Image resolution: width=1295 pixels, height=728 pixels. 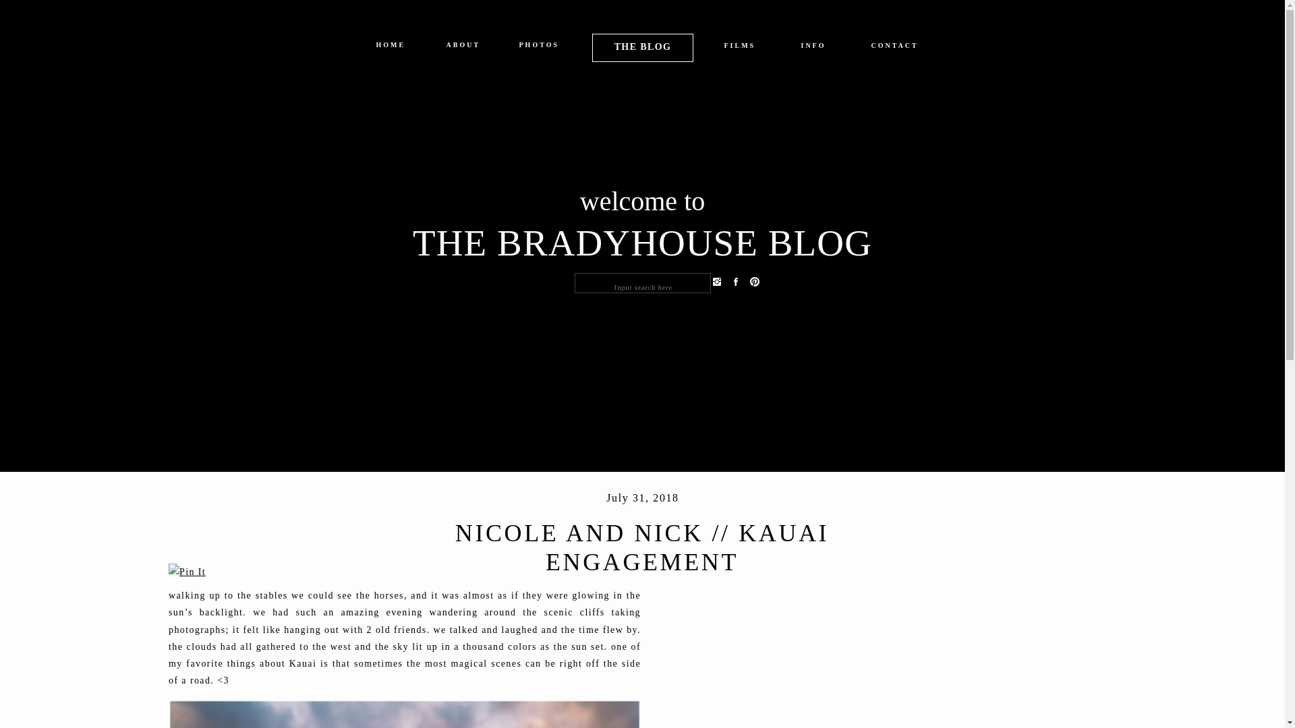 I want to click on THE BLOG, so click(x=642, y=46).